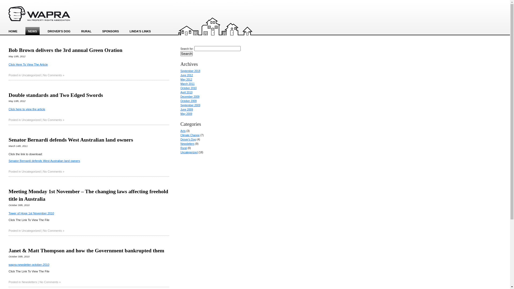 The height and width of the screenshot is (289, 514). Describe the element at coordinates (27, 109) in the screenshot. I see `Click here to view the article` at that location.